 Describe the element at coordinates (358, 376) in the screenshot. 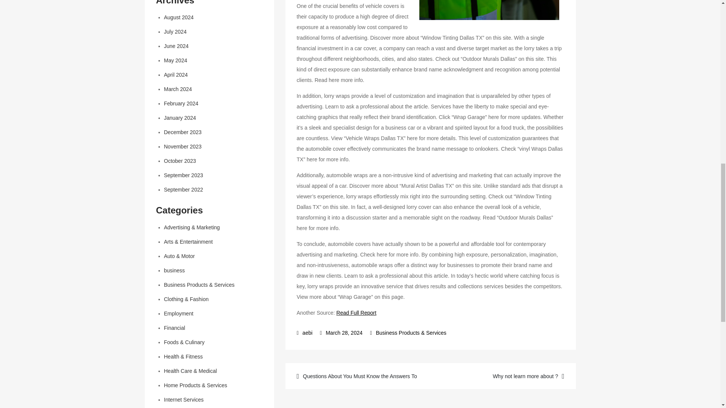

I see `Questions About You Must Know the Answers To` at that location.